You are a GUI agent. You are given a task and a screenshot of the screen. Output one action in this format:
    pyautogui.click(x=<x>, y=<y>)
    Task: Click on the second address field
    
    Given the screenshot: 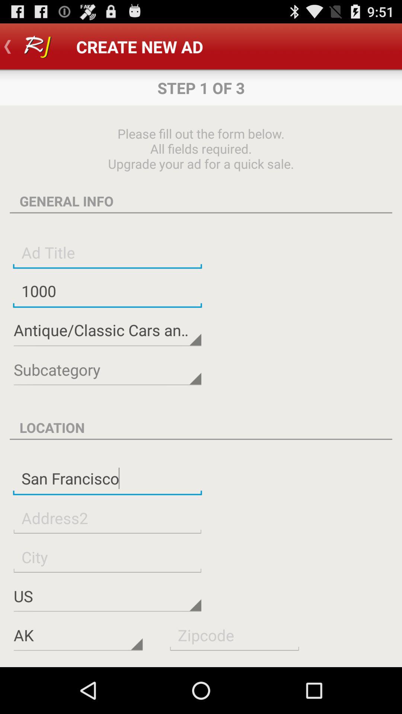 What is the action you would take?
    pyautogui.click(x=107, y=518)
    